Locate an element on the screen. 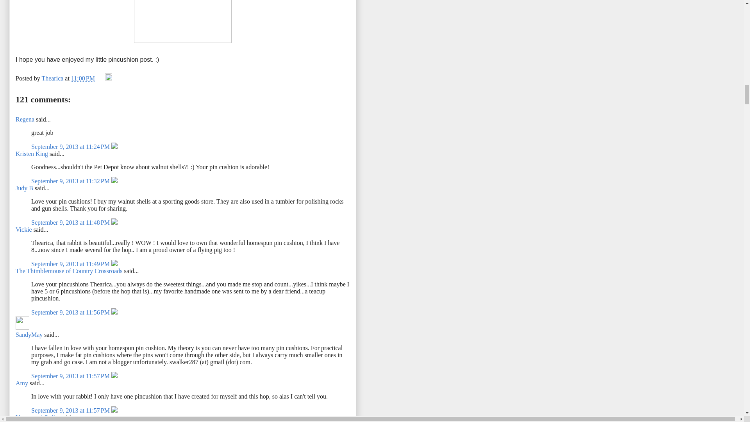 The image size is (750, 422). comment permalink is located at coordinates (71, 222).